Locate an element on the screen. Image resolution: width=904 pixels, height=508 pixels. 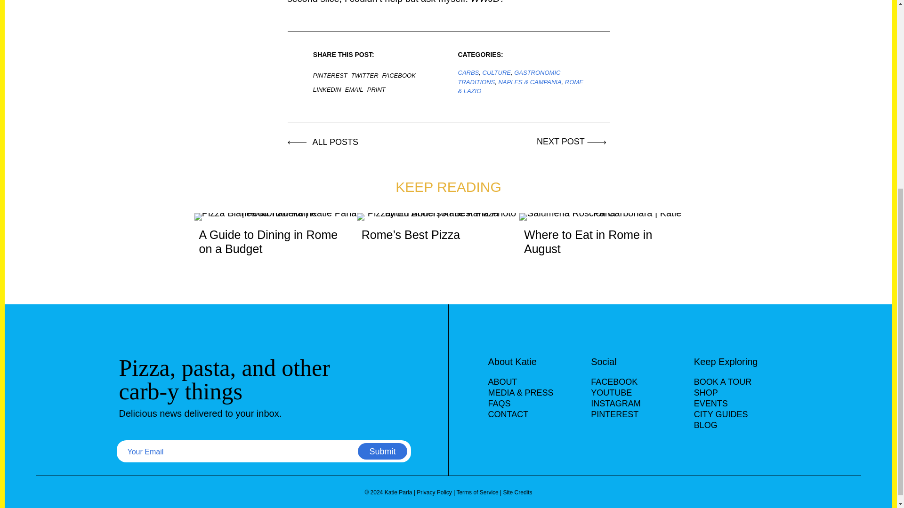
PINTEREST is located at coordinates (332, 75).